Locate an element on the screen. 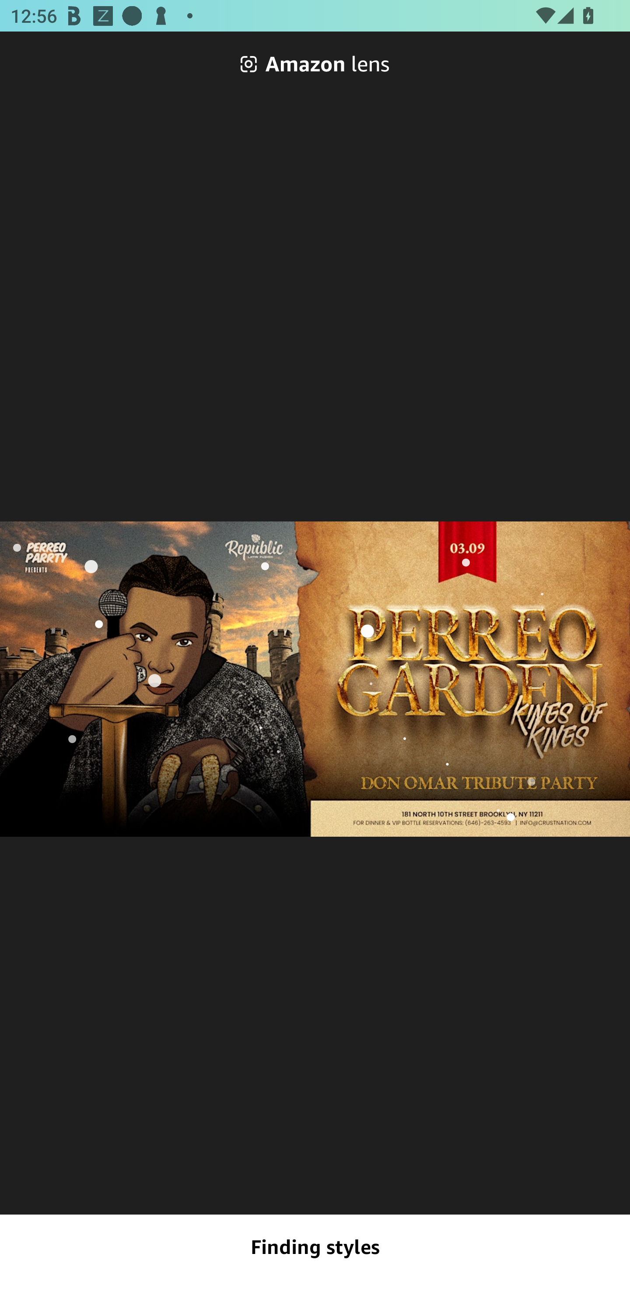 This screenshot has width=630, height=1296. Finding styles is located at coordinates (315, 1247).